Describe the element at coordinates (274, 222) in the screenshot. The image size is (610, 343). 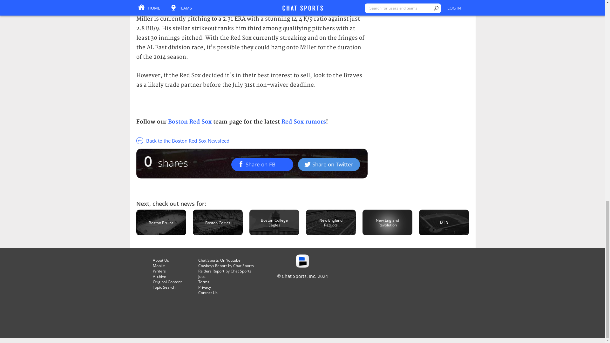
I see `Boston College Eagles` at that location.